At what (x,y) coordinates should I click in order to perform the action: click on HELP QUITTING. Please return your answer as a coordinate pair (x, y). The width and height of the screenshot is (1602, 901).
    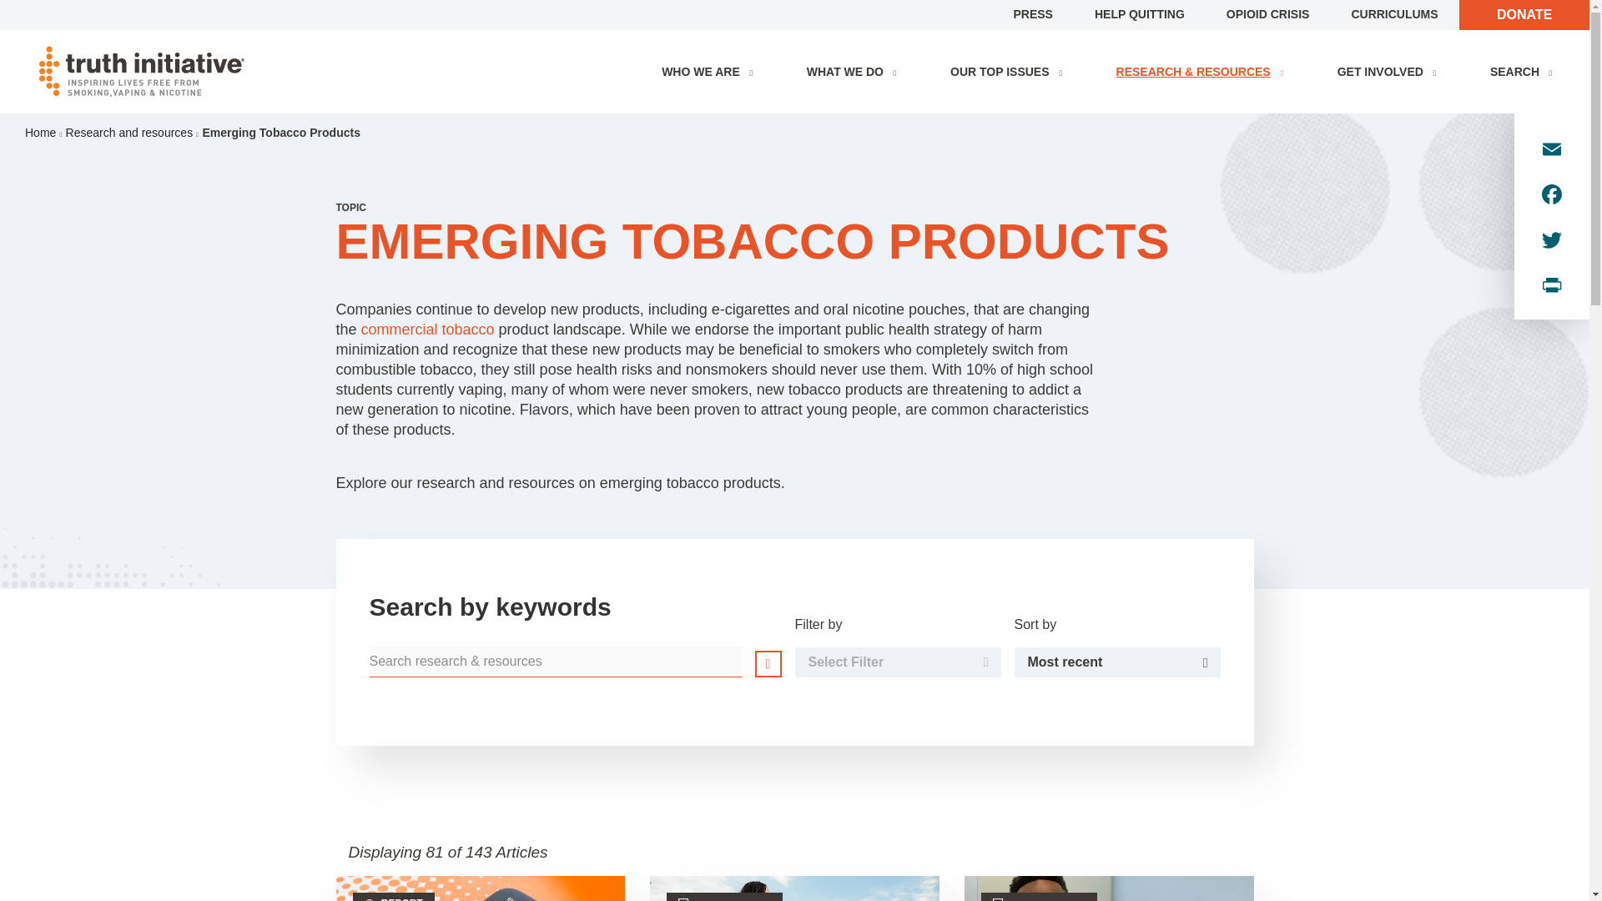
    Looking at the image, I should click on (1140, 13).